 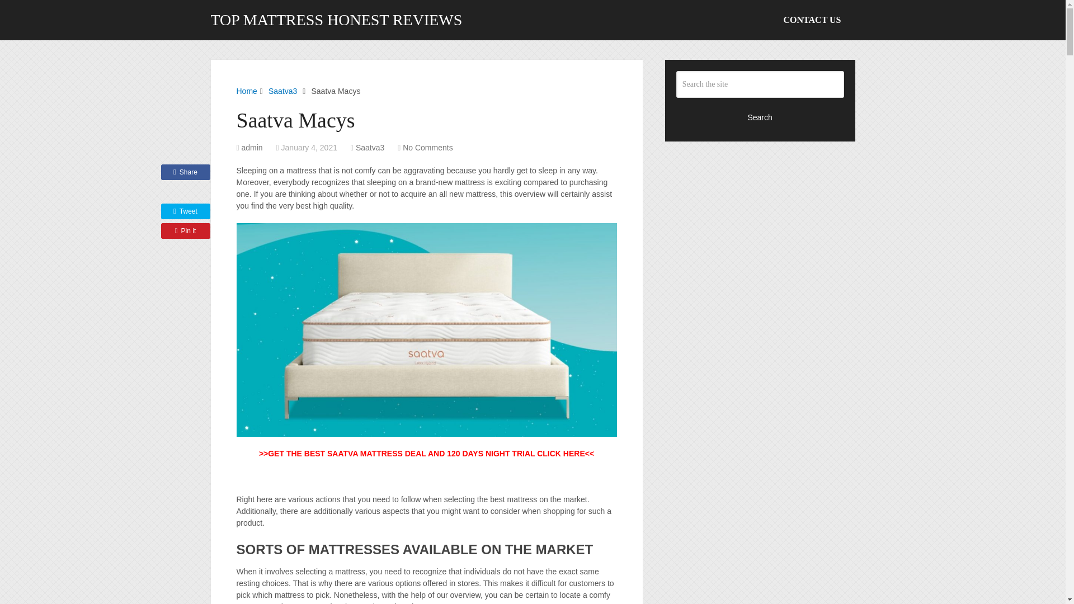 What do you see at coordinates (370, 148) in the screenshot?
I see `Saatva3` at bounding box center [370, 148].